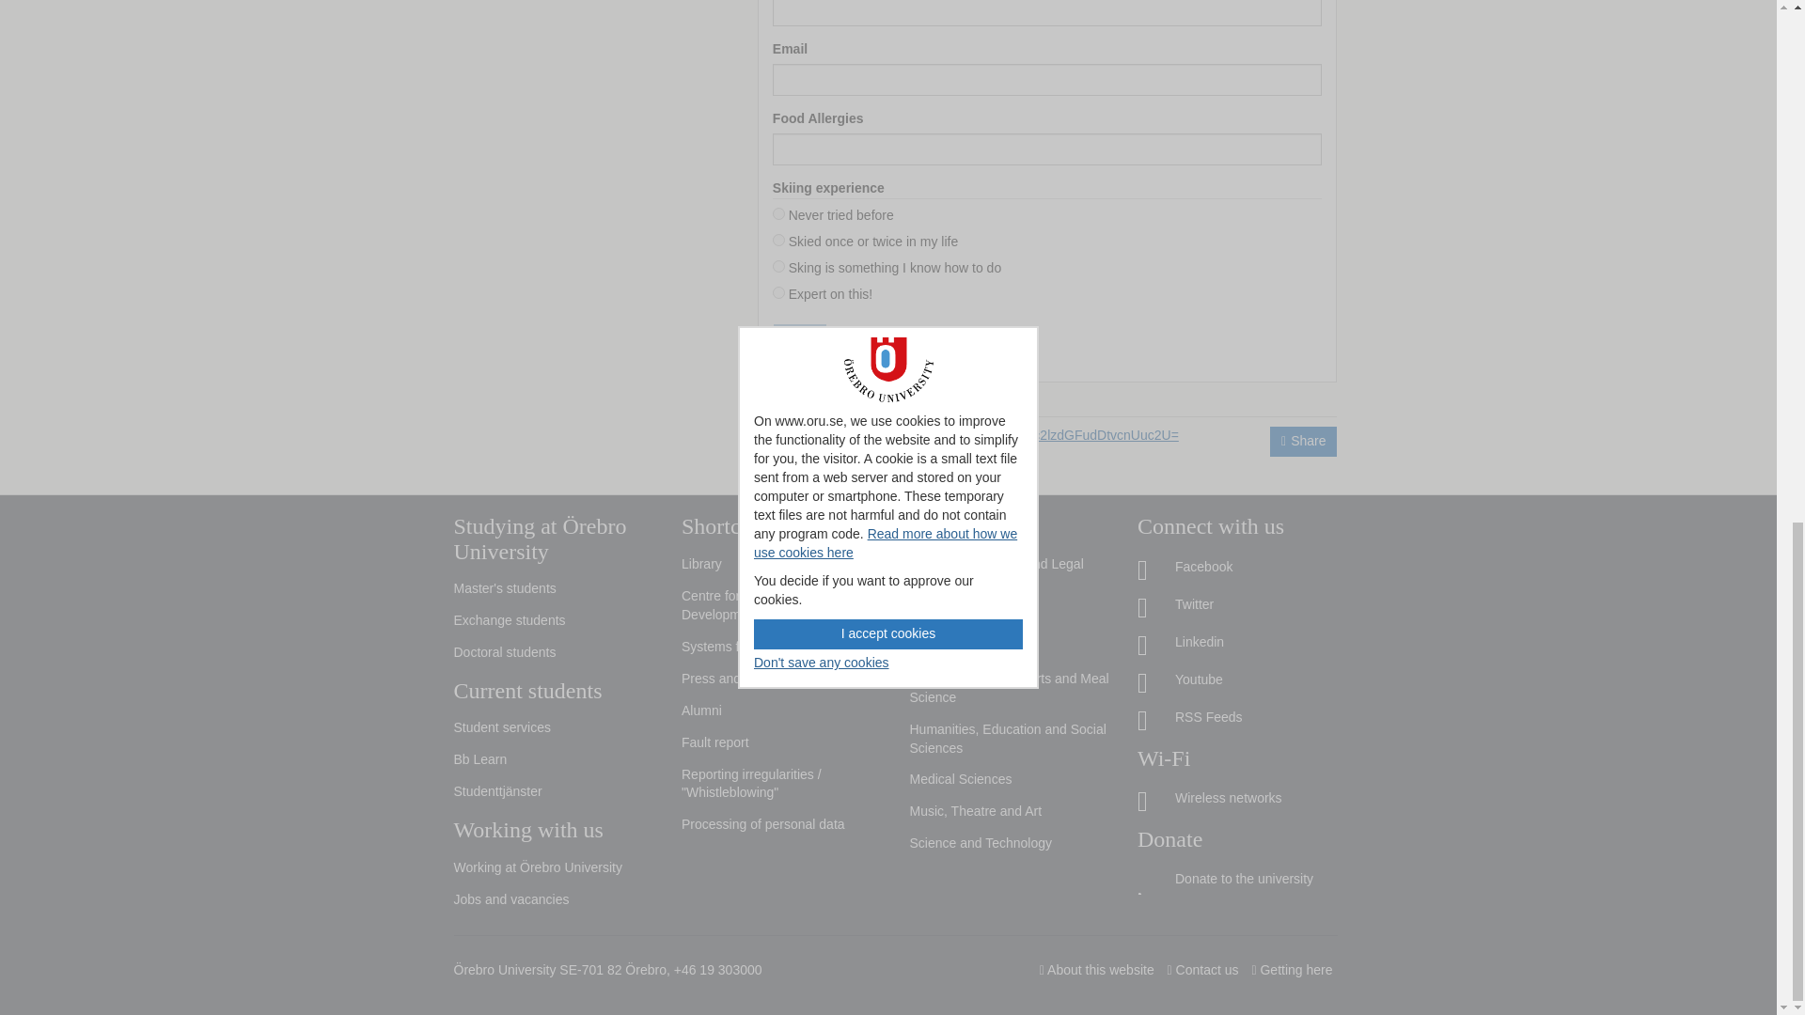  I want to click on Skied once or twice in my life, so click(778, 241).